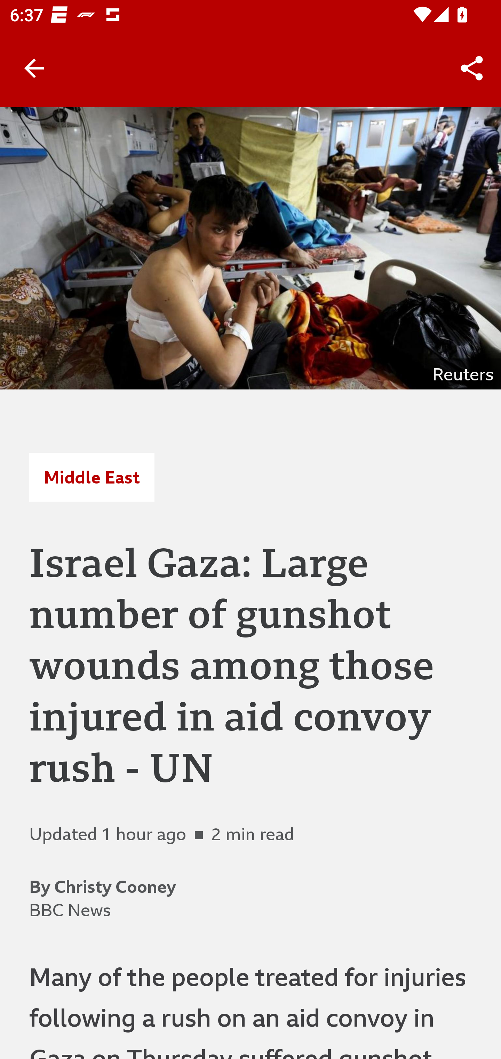 This screenshot has height=1059, width=501. I want to click on Middle East, so click(92, 477).